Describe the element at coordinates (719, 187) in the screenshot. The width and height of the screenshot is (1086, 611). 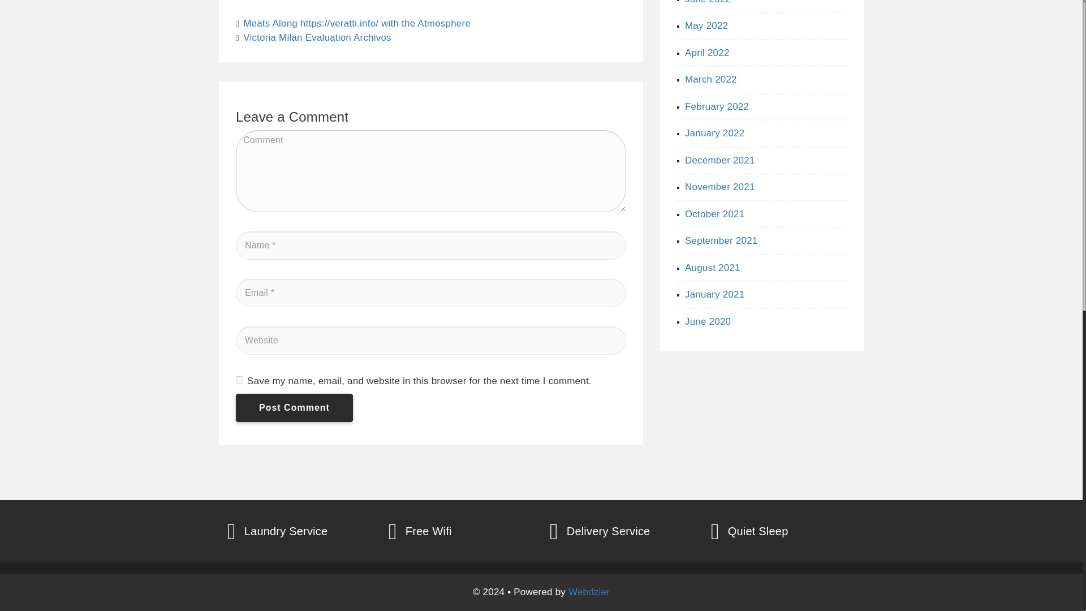
I see `November 2021` at that location.